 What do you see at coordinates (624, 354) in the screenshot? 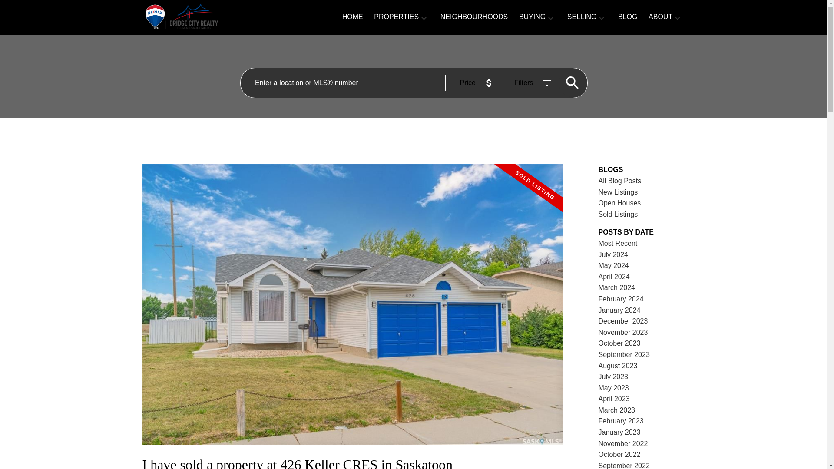
I see `September 2023` at bounding box center [624, 354].